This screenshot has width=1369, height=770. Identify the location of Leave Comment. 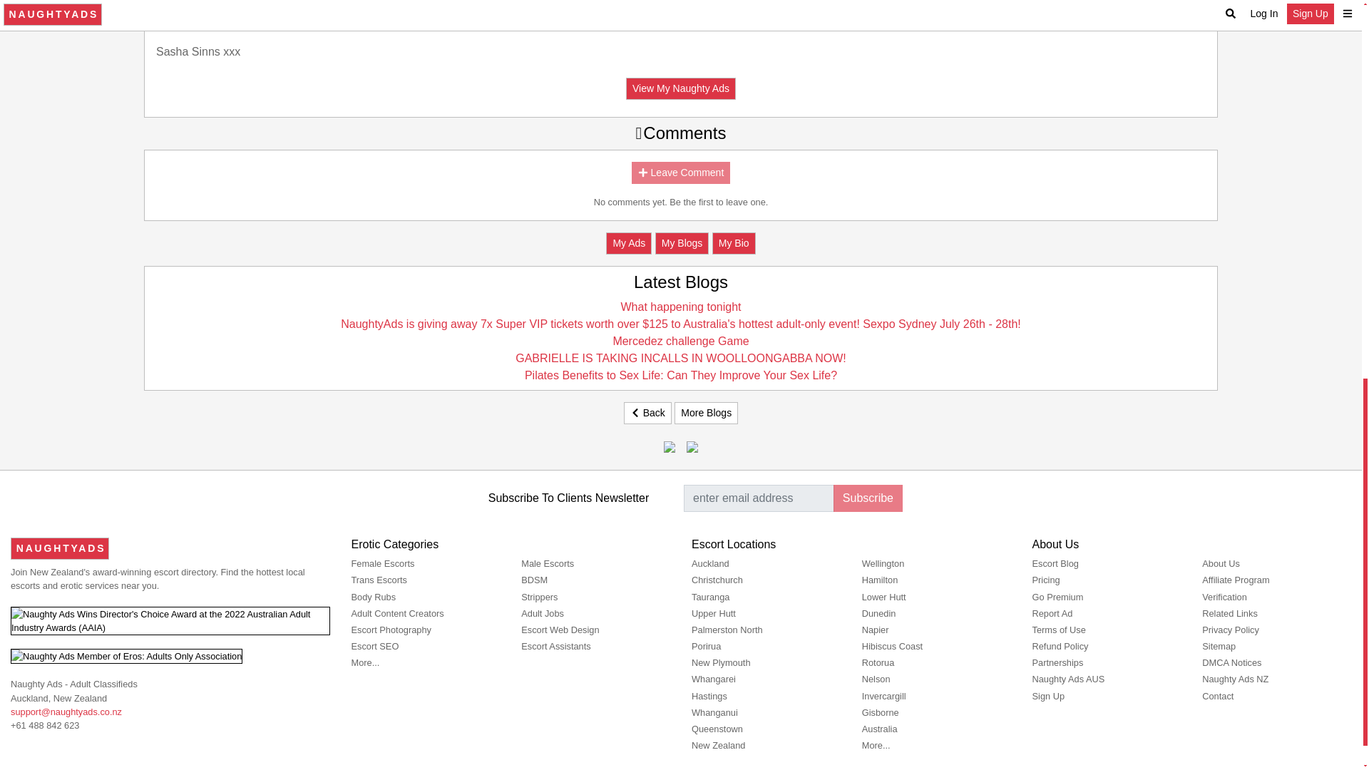
(681, 173).